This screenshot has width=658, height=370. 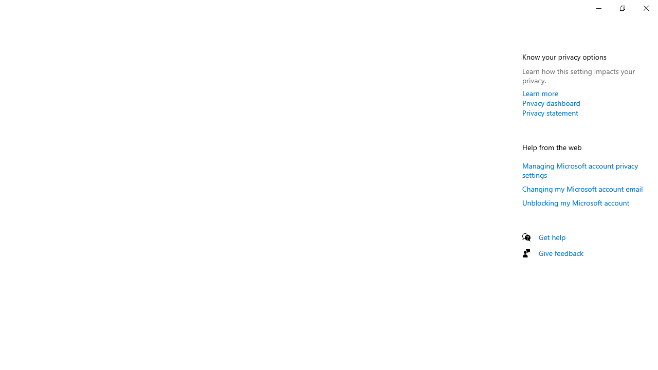 I want to click on Privacy dashboard, so click(x=551, y=103).